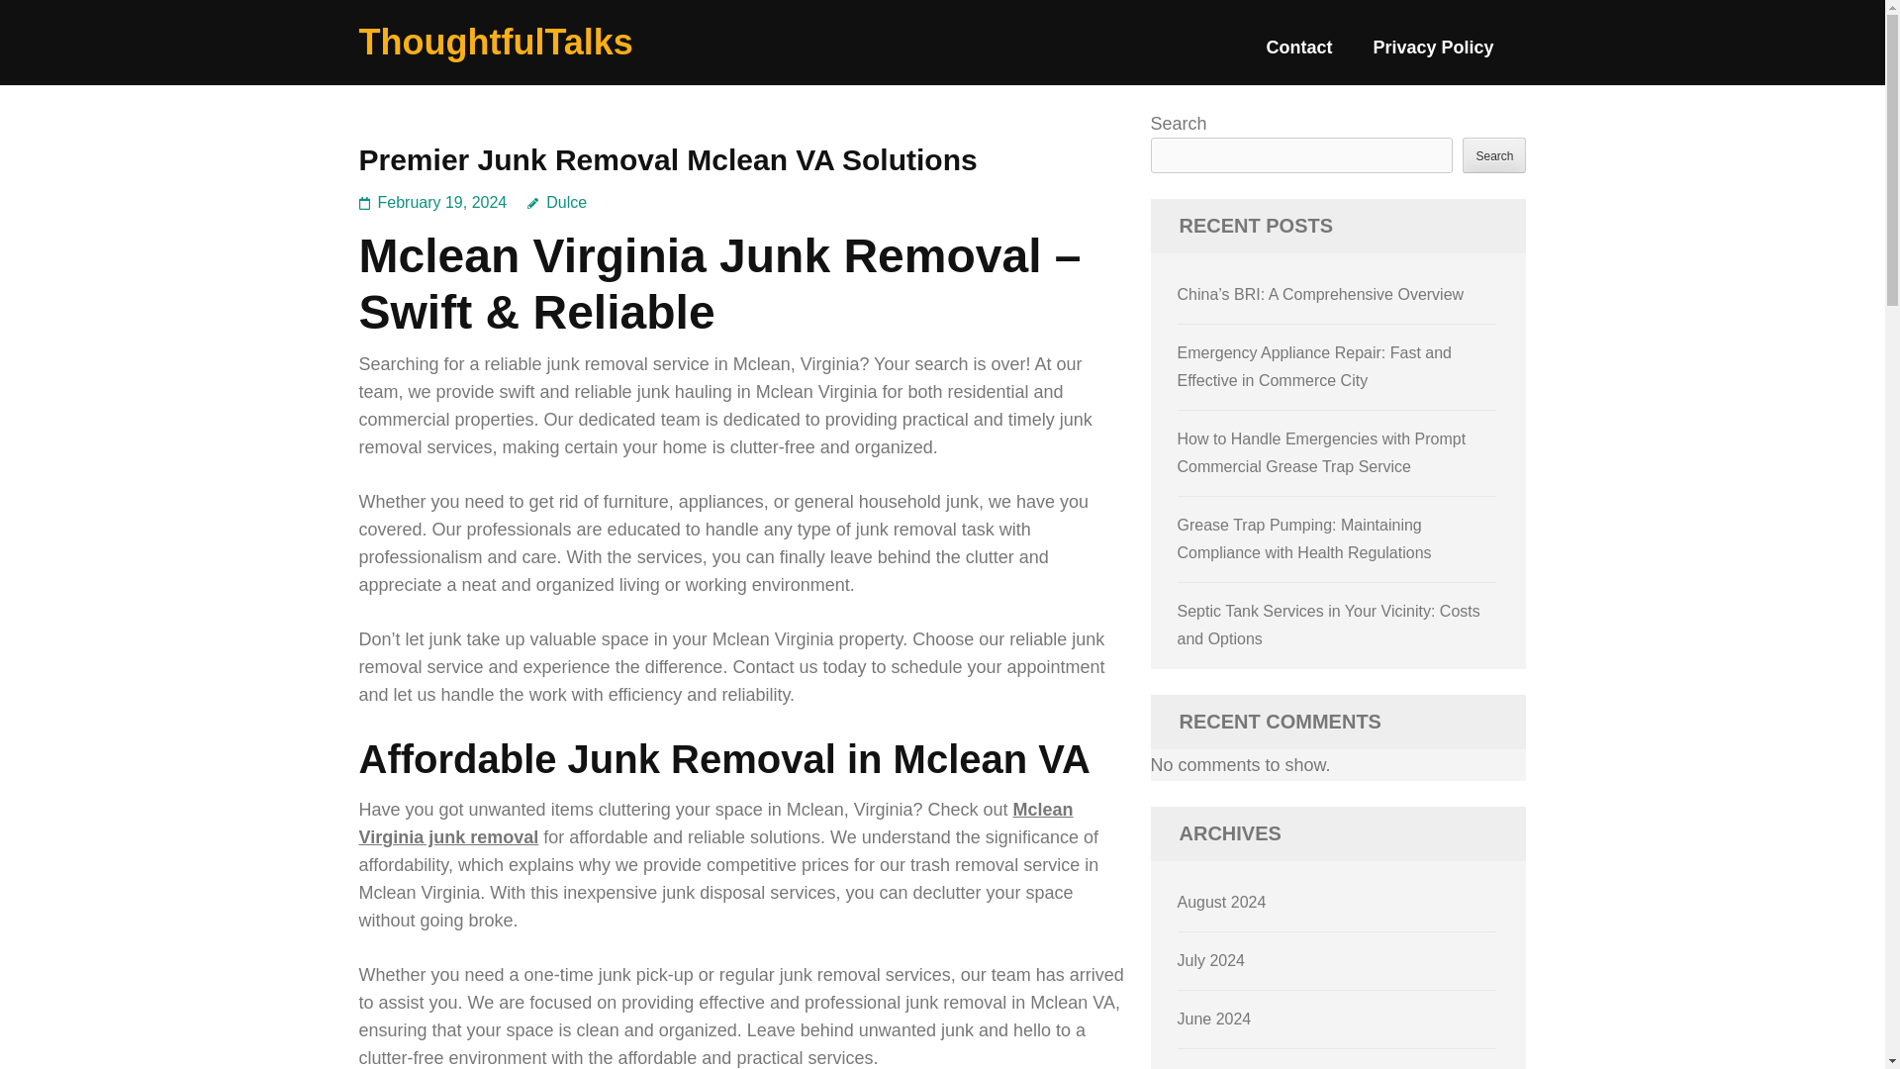  I want to click on Privacy Policy, so click(1433, 55).